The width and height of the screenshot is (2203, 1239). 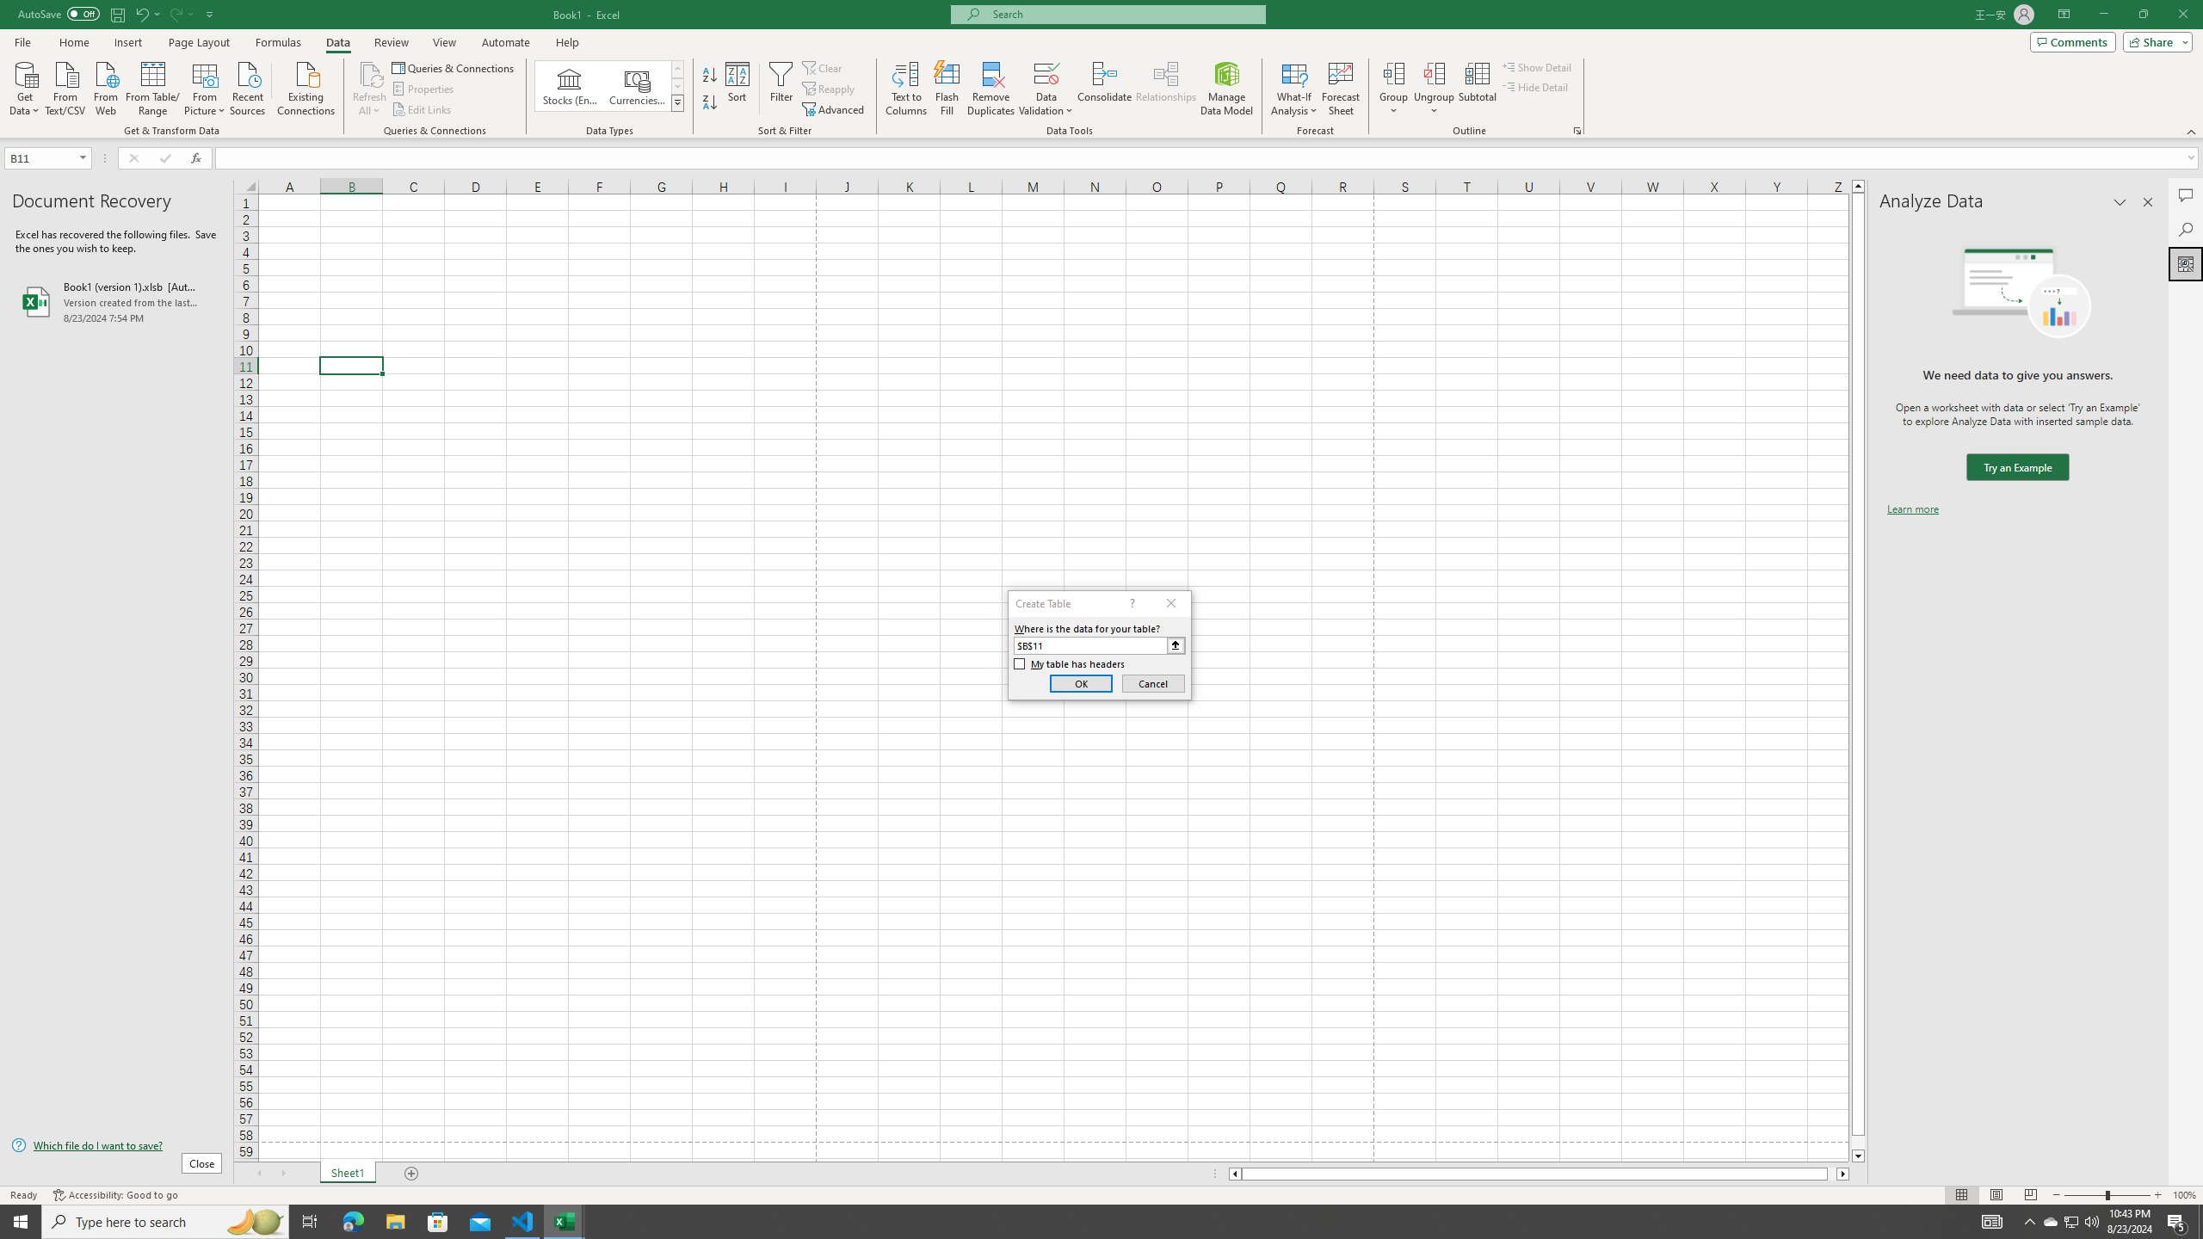 I want to click on Sort Z to A, so click(x=711, y=103).